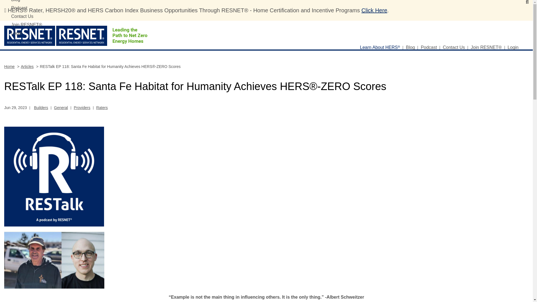  I want to click on Click Here, so click(374, 10).